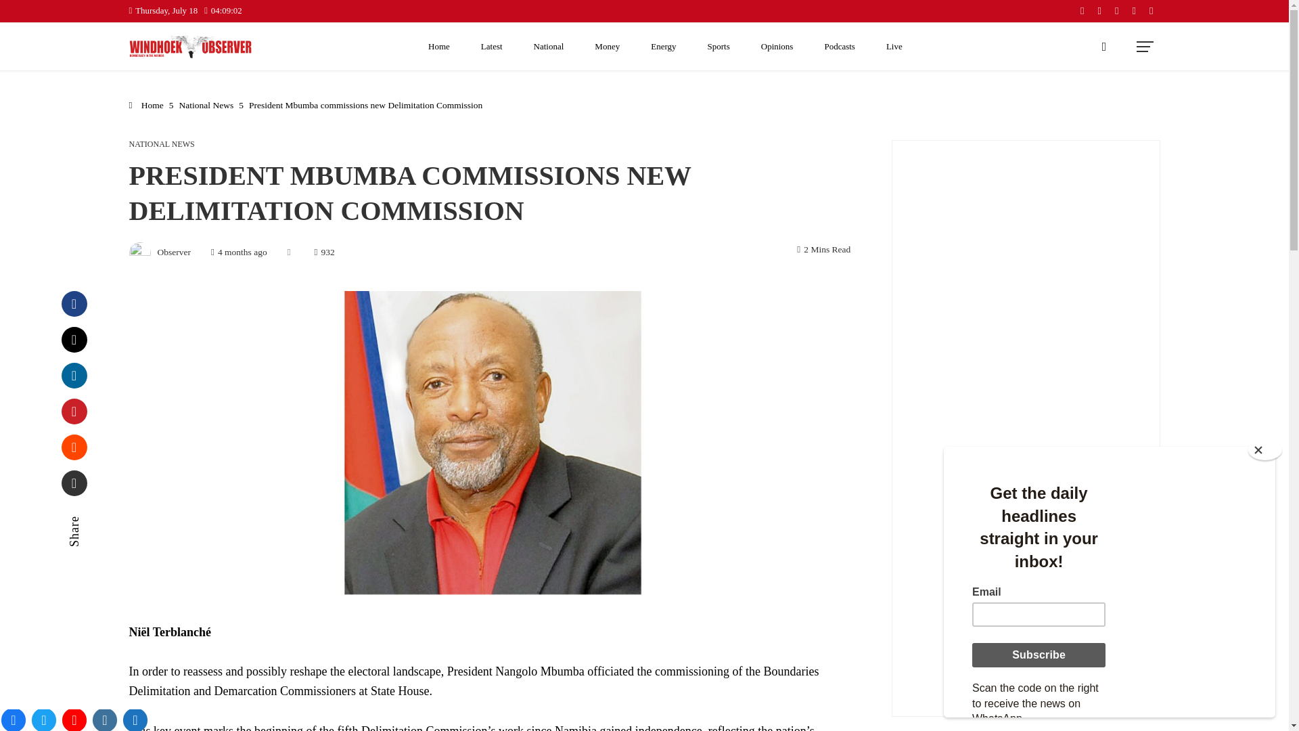  I want to click on Opinions, so click(777, 46).